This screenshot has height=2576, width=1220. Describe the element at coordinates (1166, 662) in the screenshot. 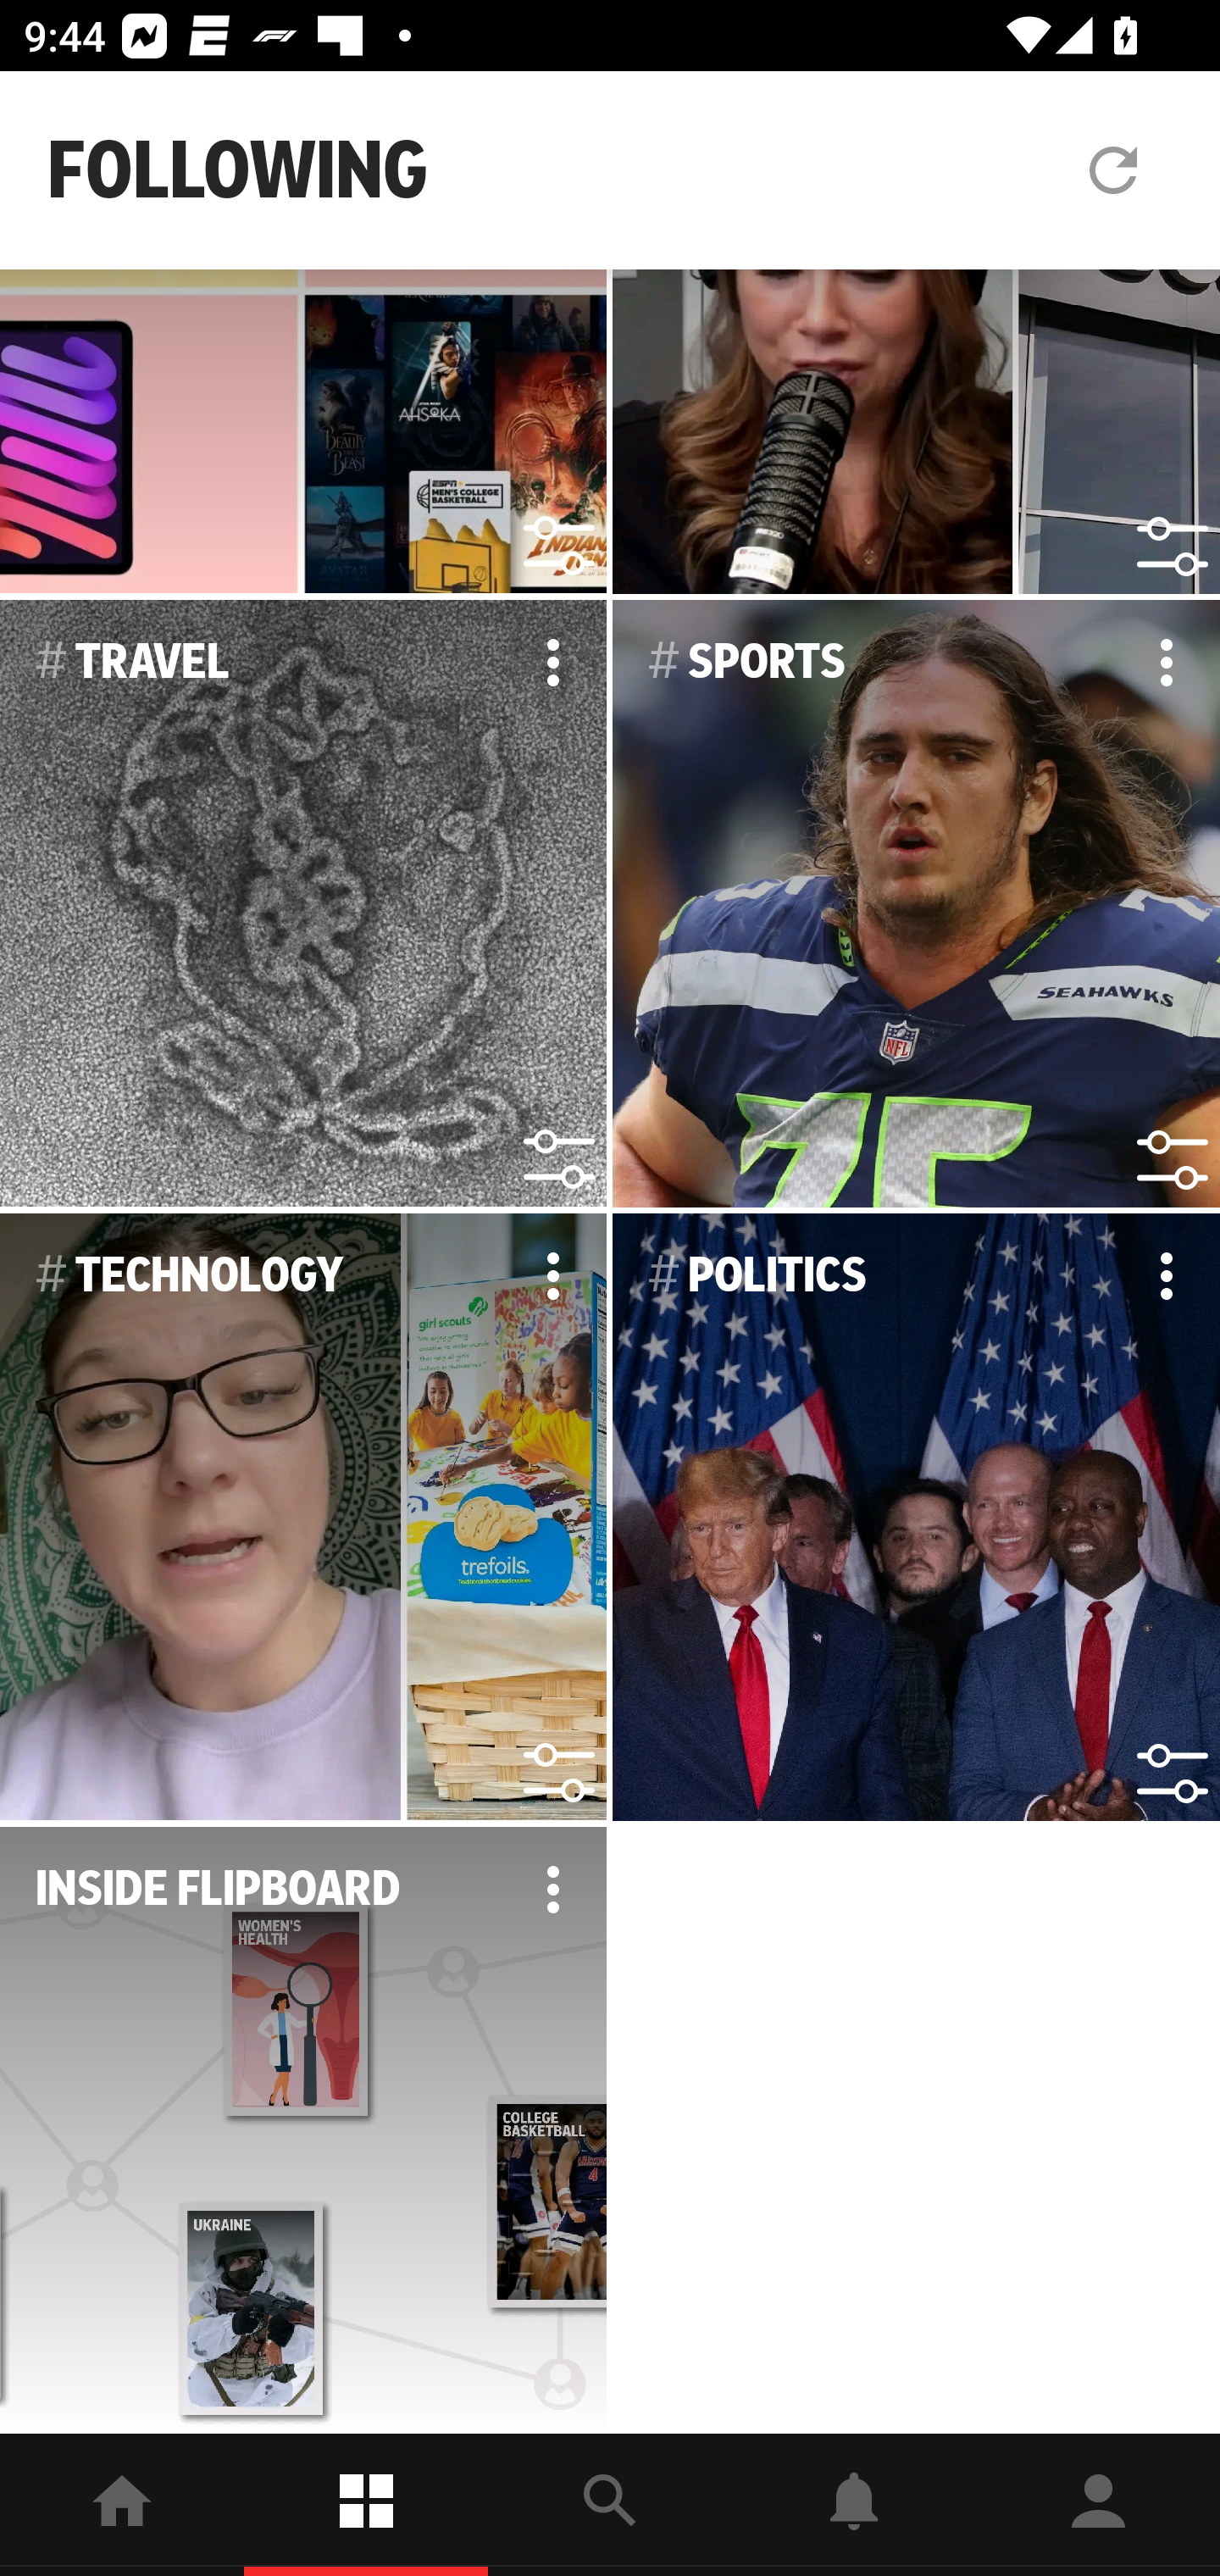

I see `Options` at that location.